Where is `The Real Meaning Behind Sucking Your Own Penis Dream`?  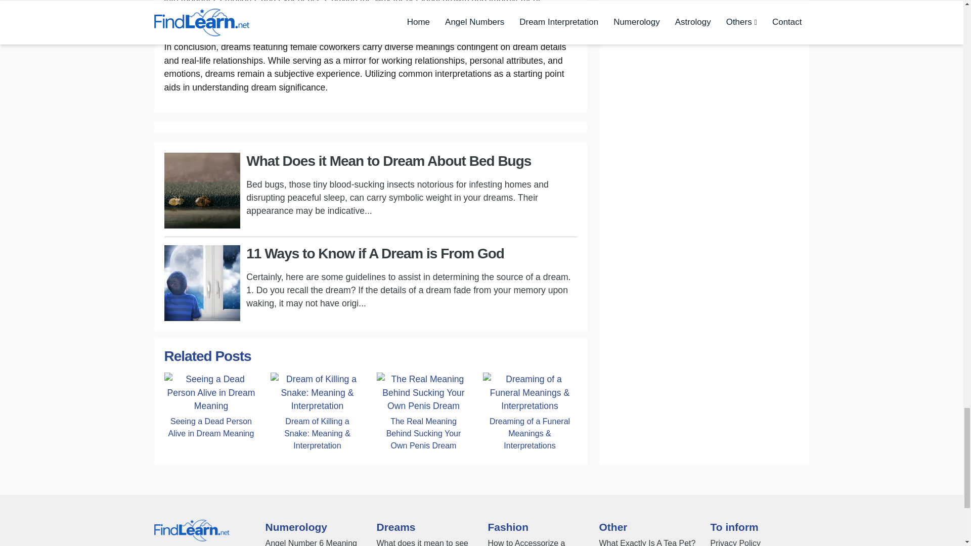 The Real Meaning Behind Sucking Your Own Penis Dream is located at coordinates (423, 433).